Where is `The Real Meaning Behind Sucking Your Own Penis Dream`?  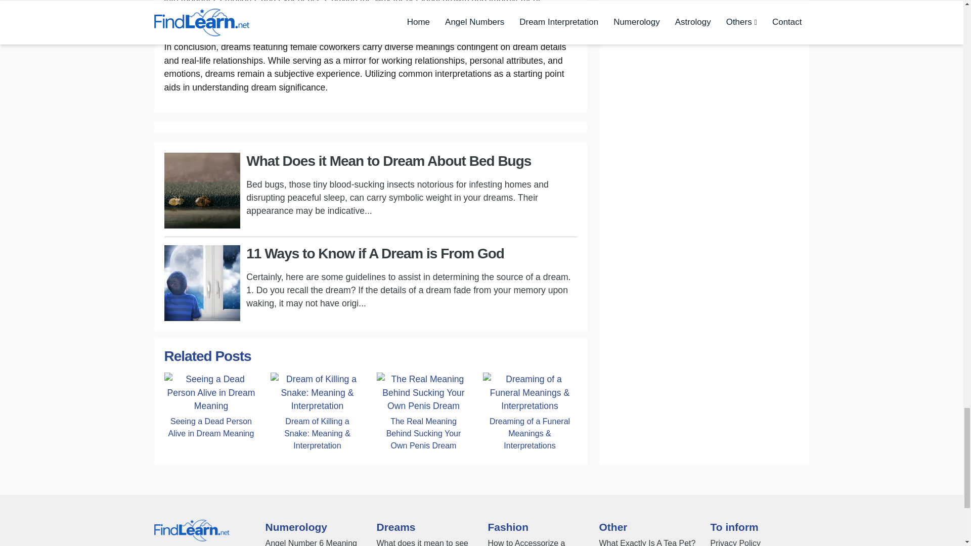 The Real Meaning Behind Sucking Your Own Penis Dream is located at coordinates (423, 433).